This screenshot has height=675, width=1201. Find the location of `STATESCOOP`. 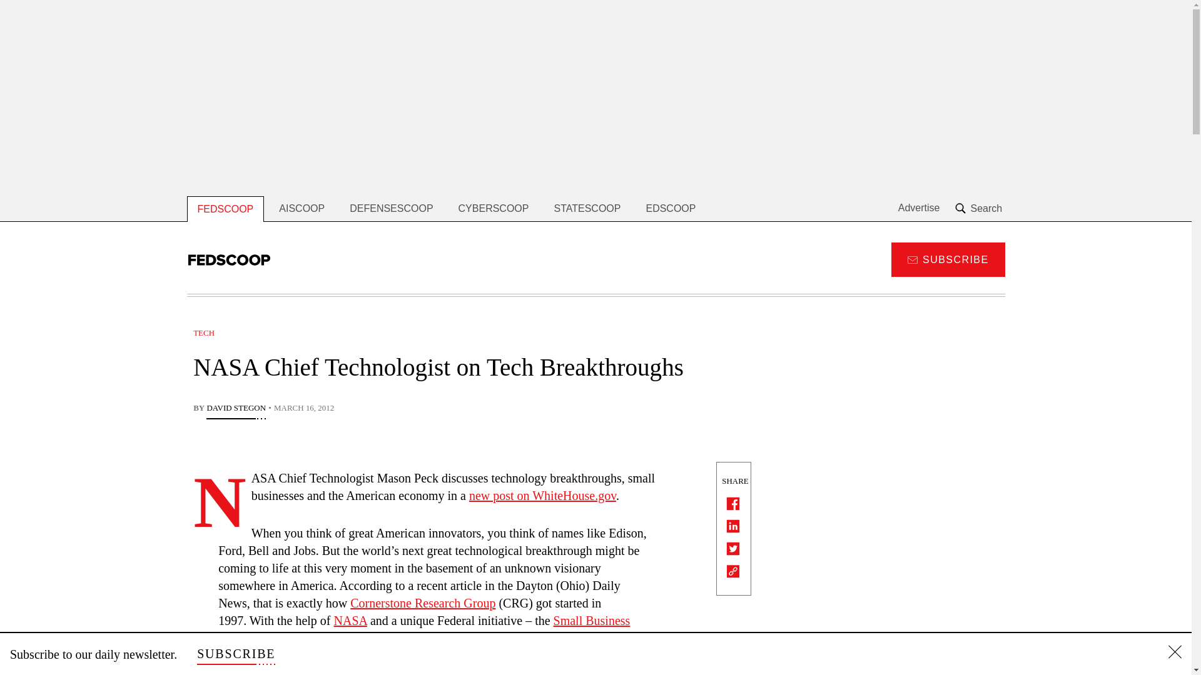

STATESCOOP is located at coordinates (587, 209).